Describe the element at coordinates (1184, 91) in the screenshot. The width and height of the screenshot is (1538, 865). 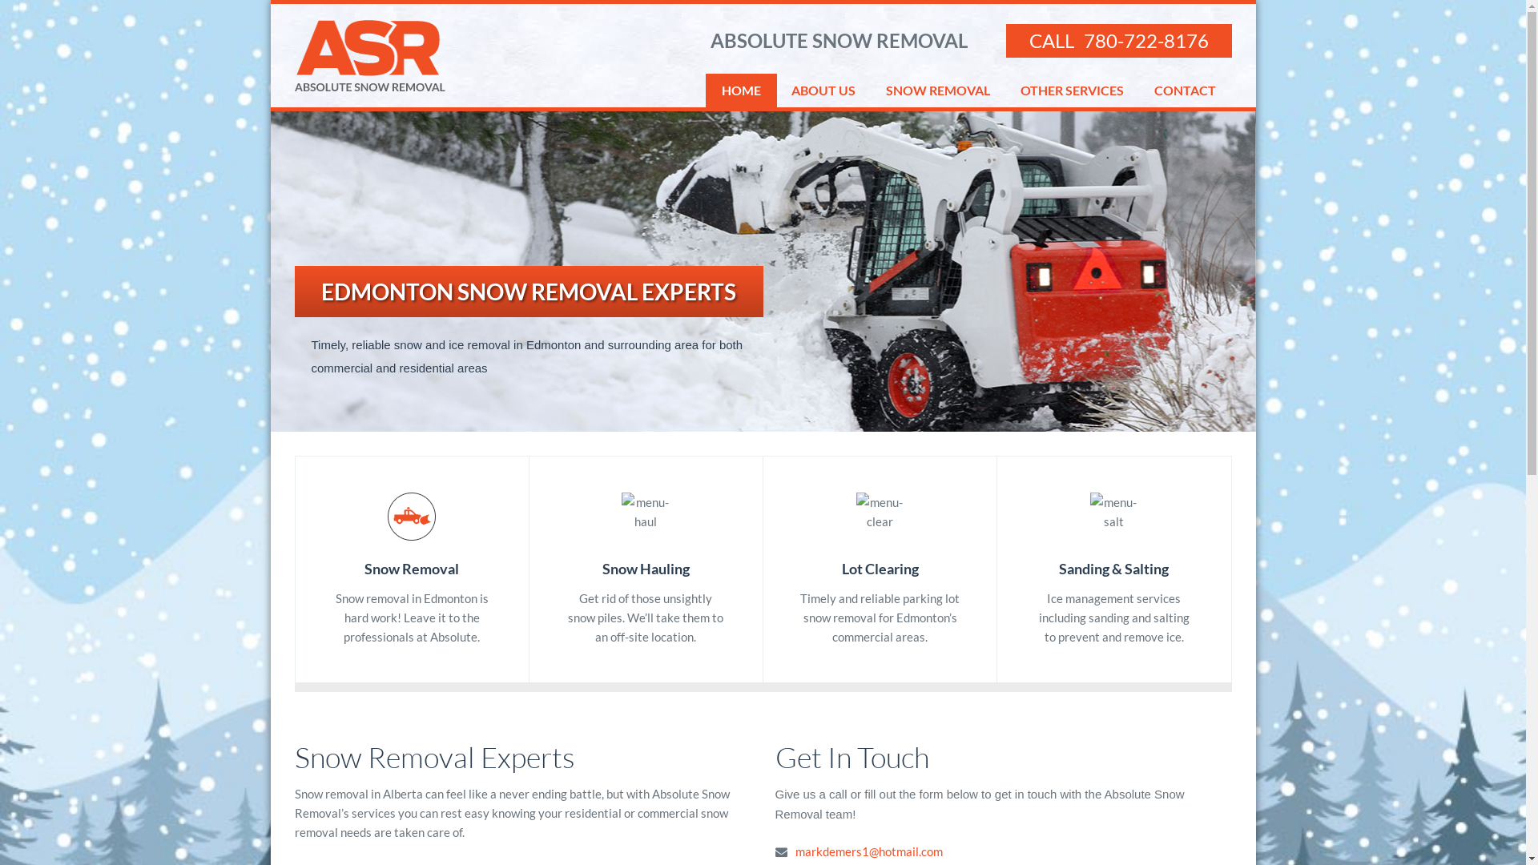
I see `CONTACT` at that location.